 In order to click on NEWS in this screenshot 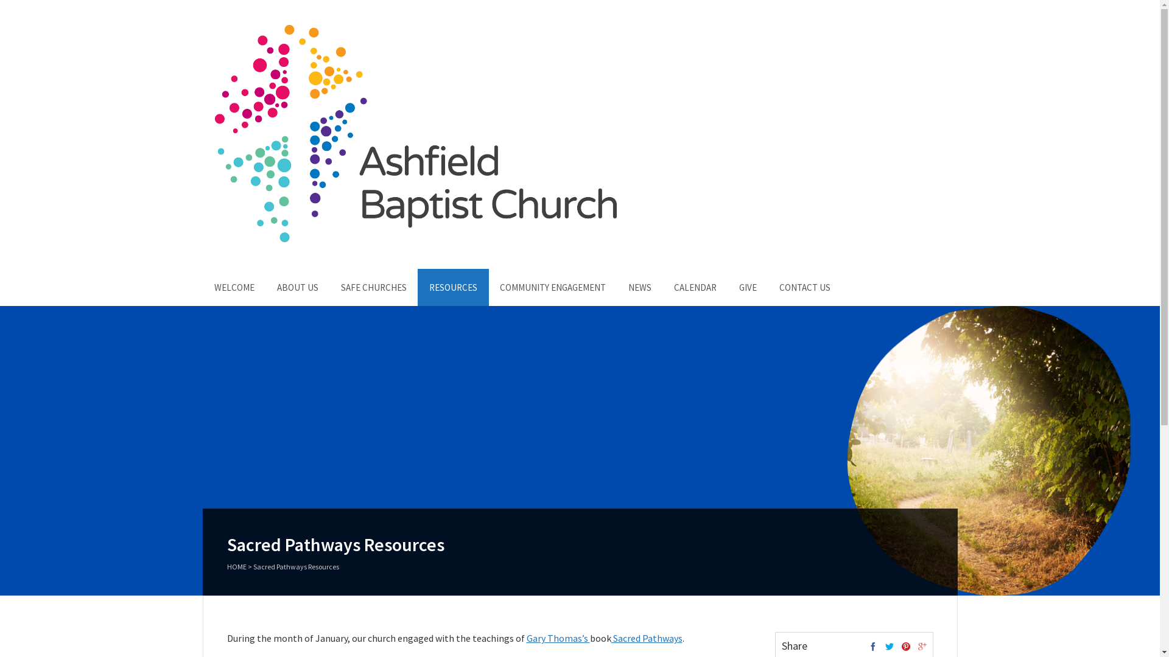, I will do `click(639, 287)`.